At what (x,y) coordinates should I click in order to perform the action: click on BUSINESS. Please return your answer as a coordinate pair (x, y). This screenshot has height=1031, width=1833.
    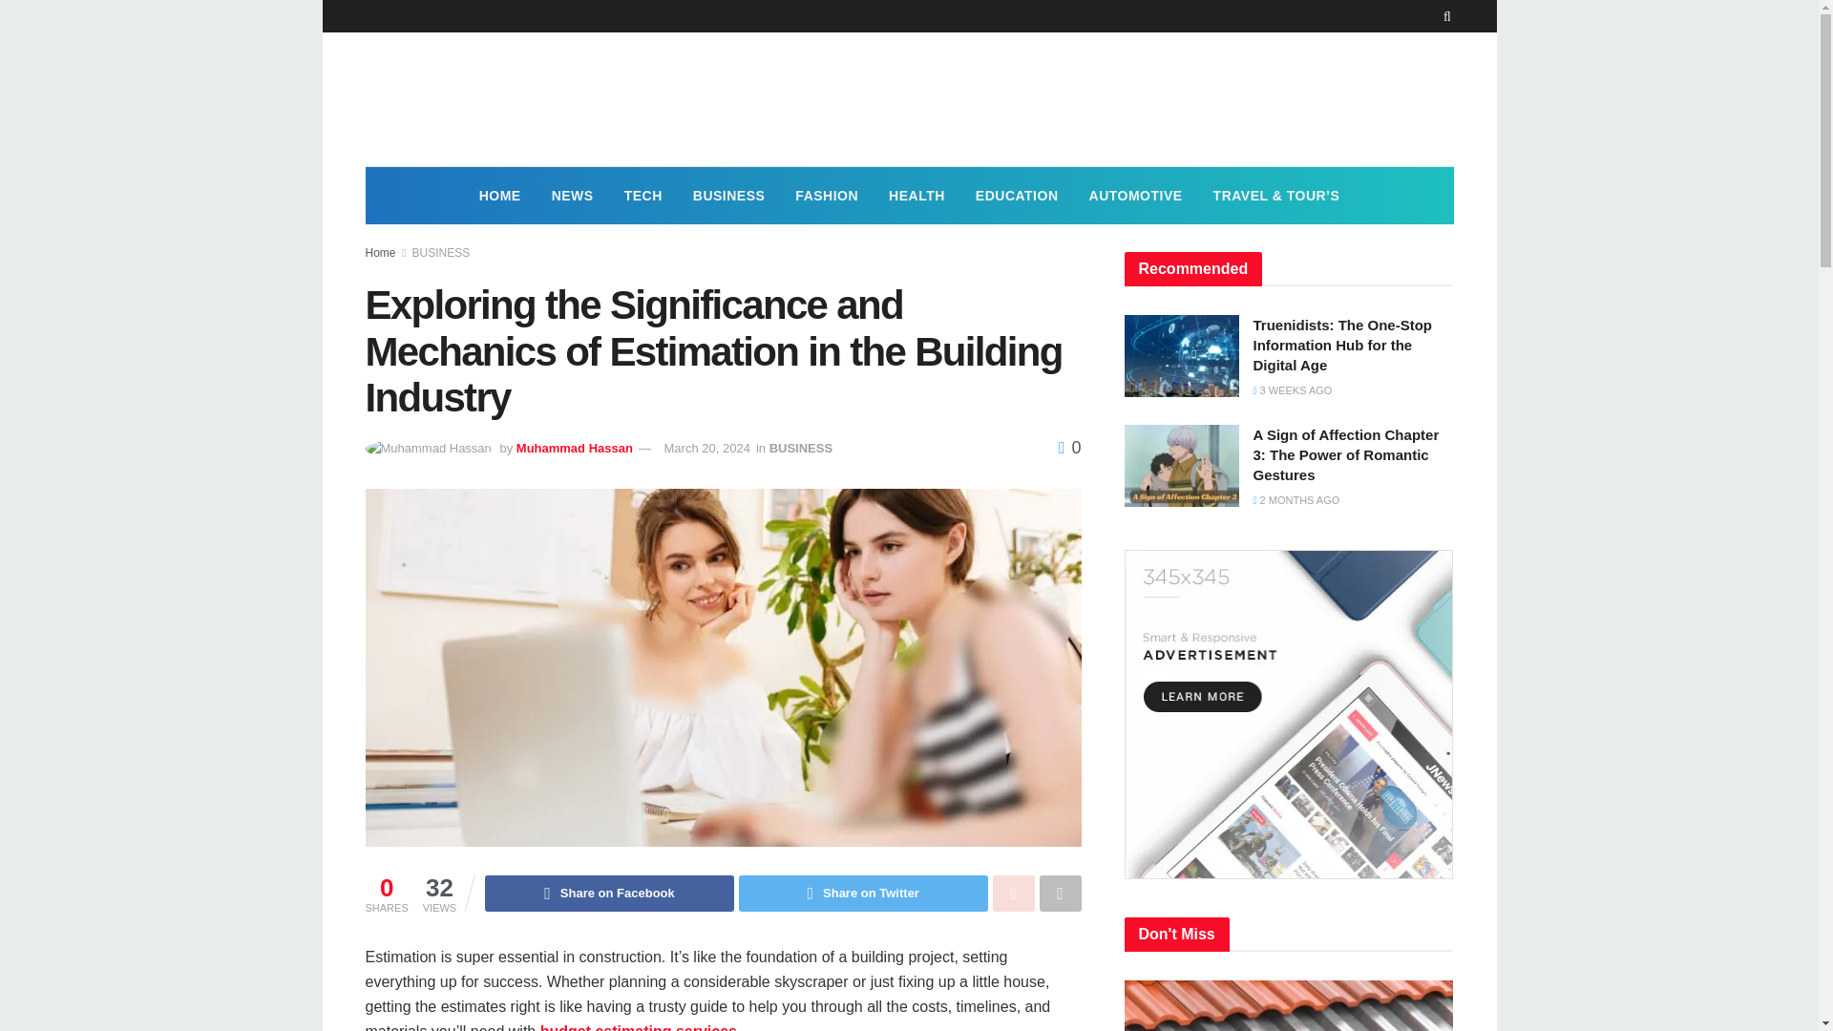
    Looking at the image, I should click on (729, 195).